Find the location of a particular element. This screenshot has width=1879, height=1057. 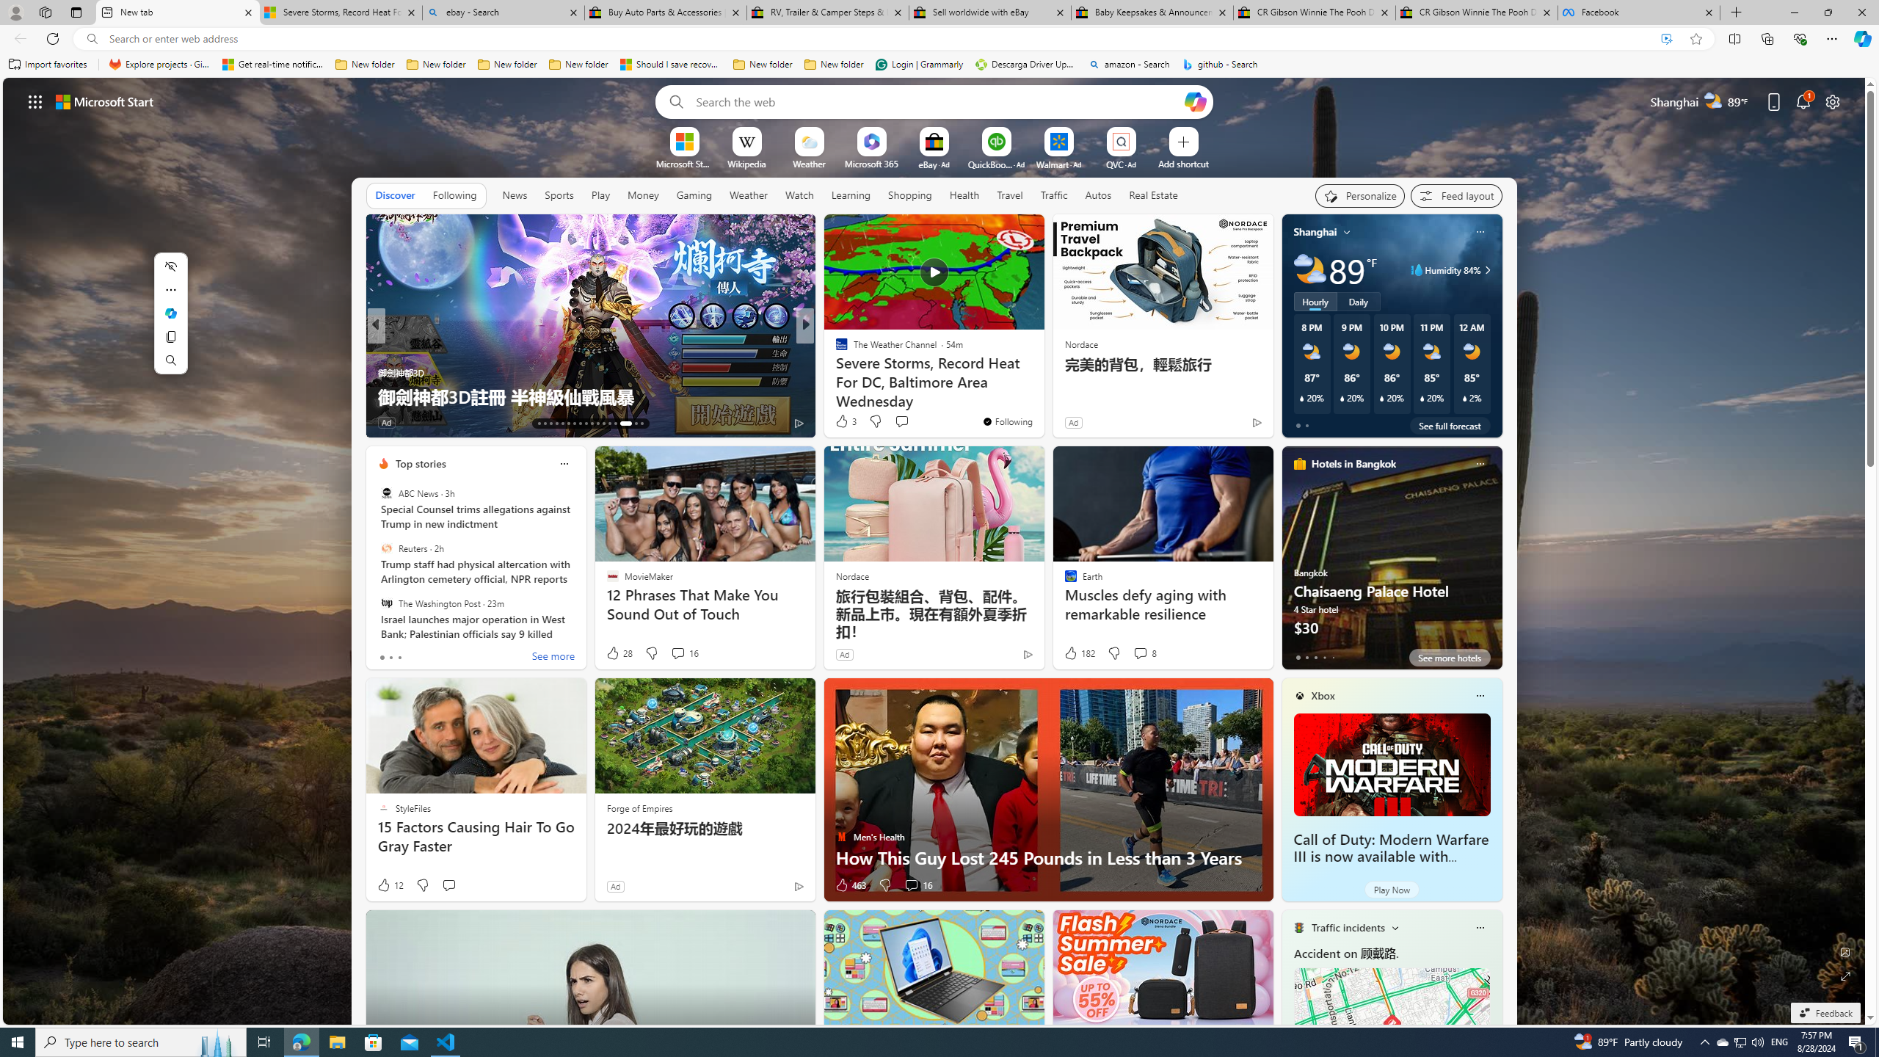

463 Like is located at coordinates (850, 885).